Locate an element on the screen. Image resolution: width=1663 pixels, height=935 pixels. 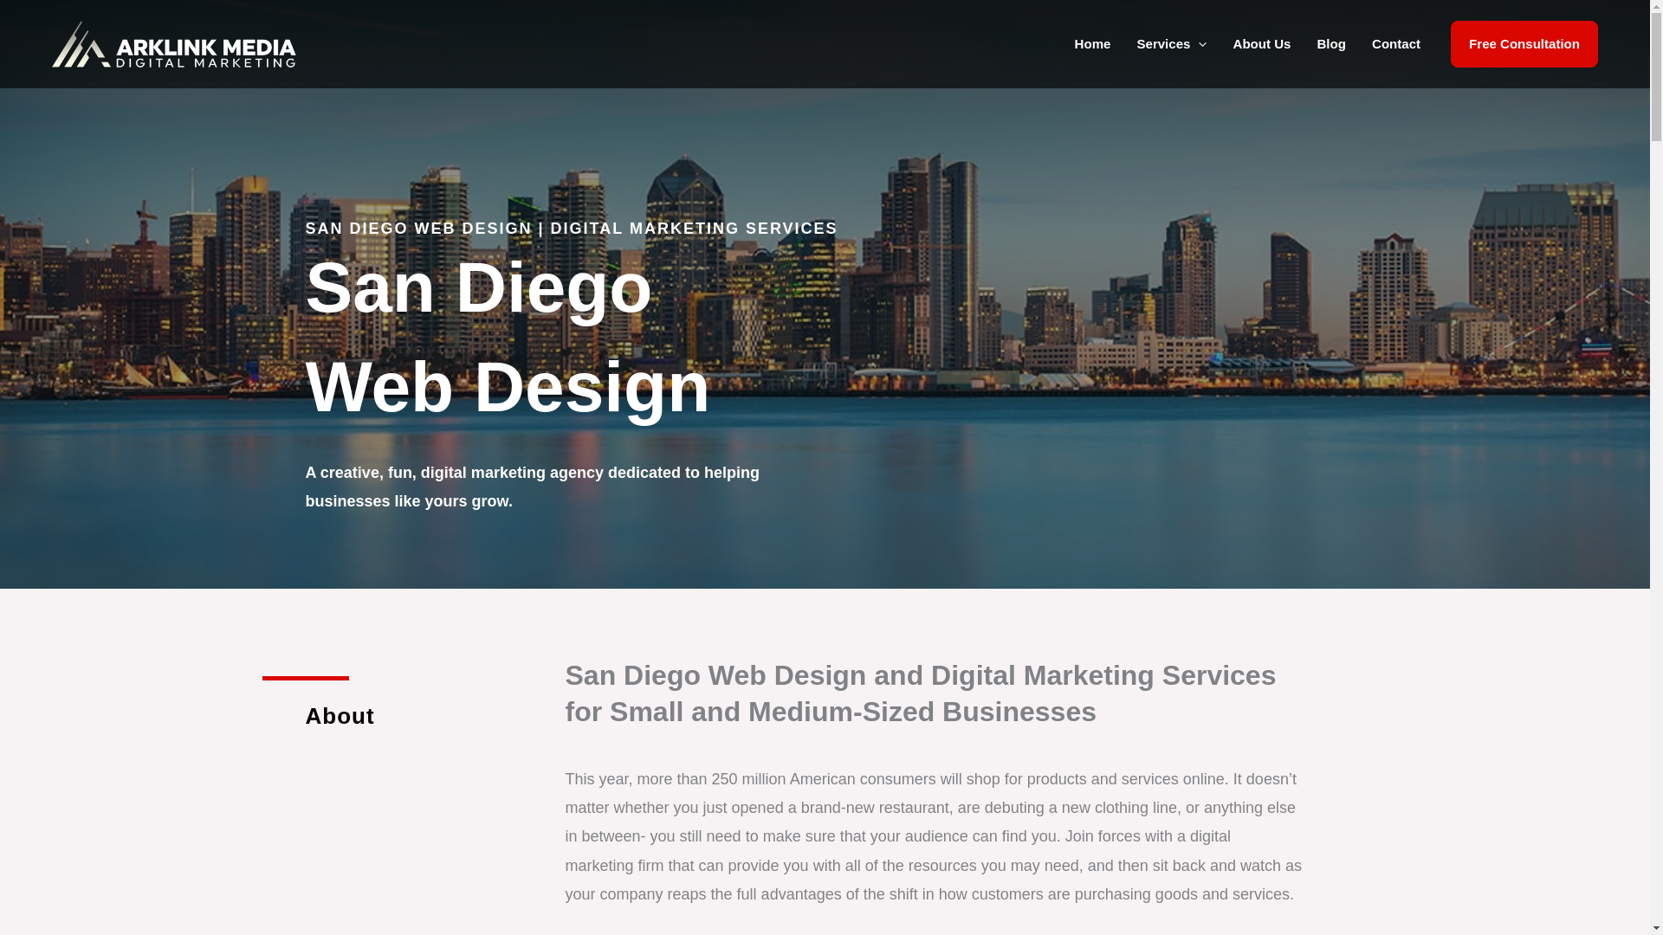
Services is located at coordinates (1171, 43).